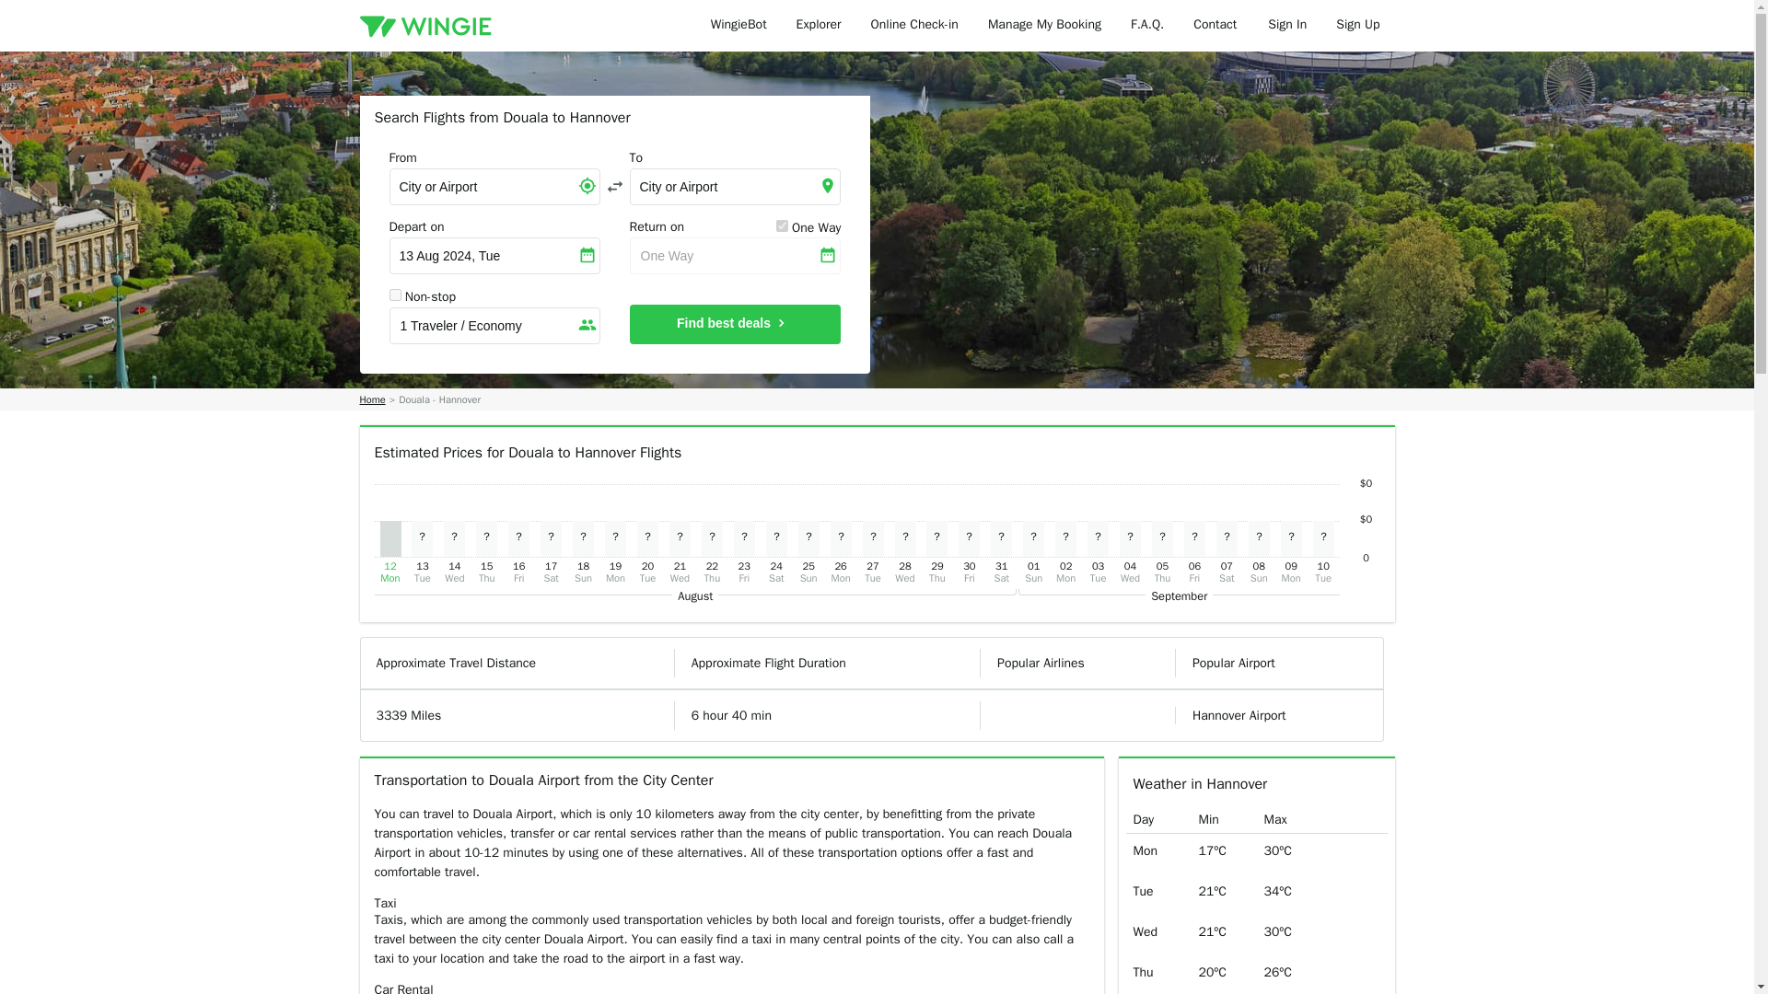  Describe the element at coordinates (735, 324) in the screenshot. I see `Find best deals` at that location.